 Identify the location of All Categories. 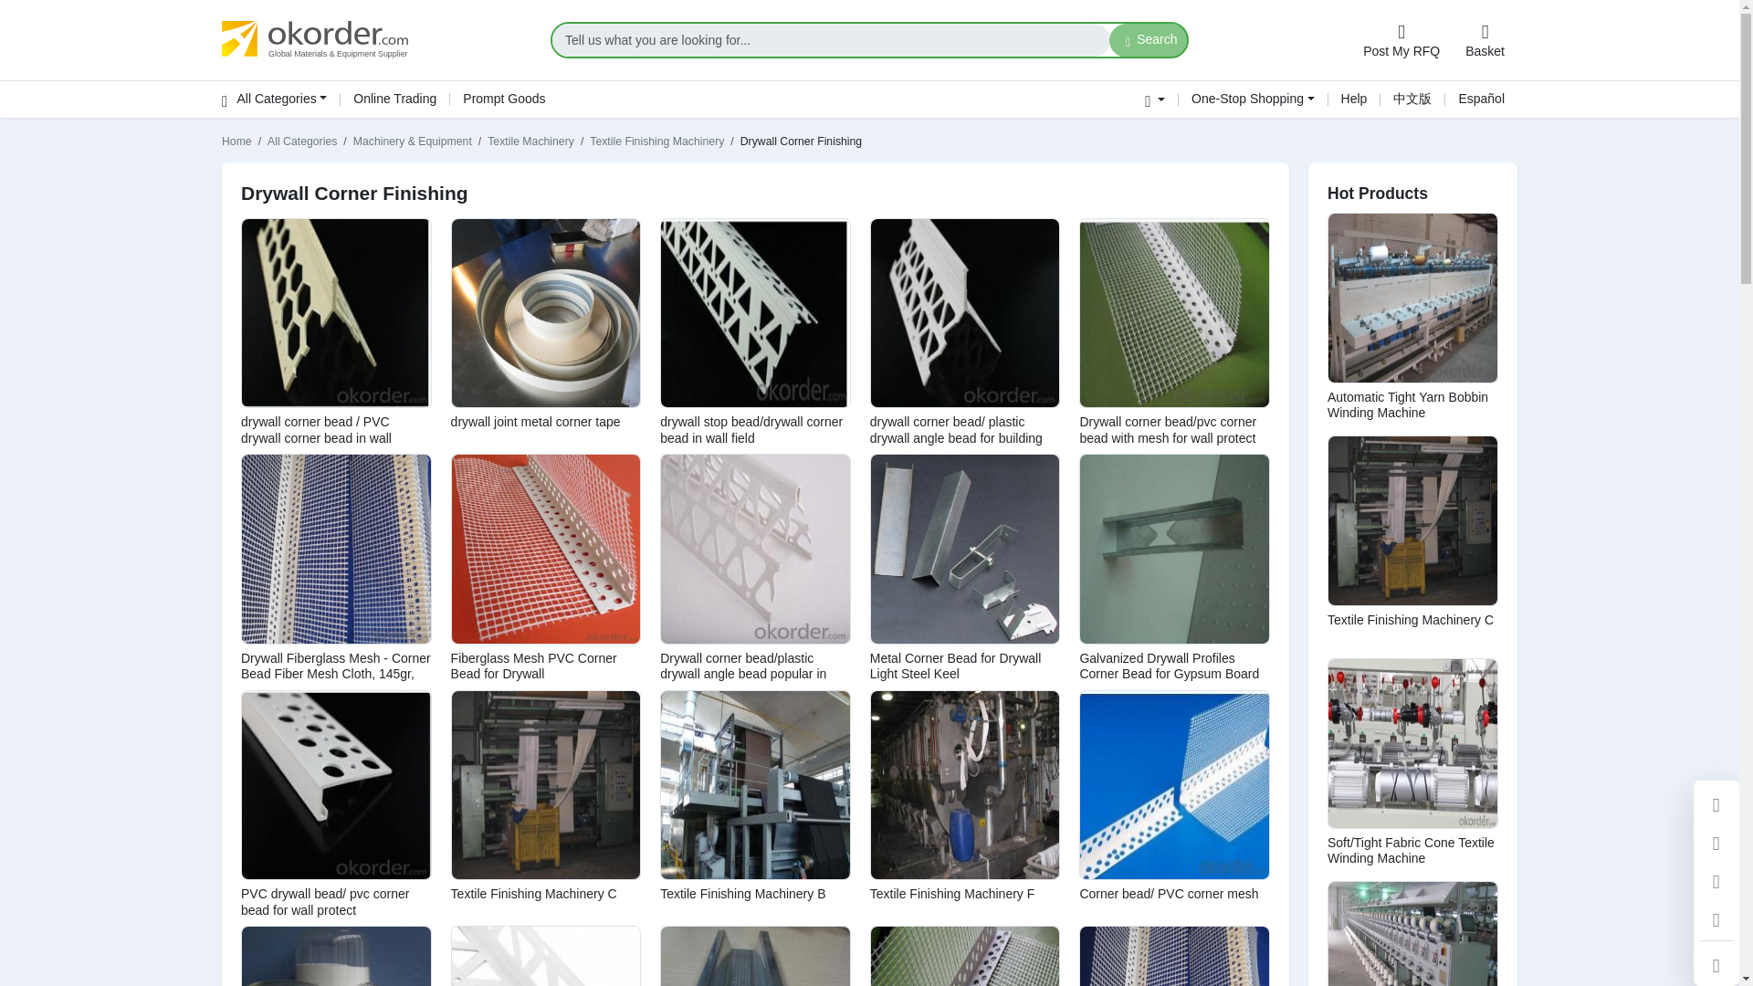
(281, 99).